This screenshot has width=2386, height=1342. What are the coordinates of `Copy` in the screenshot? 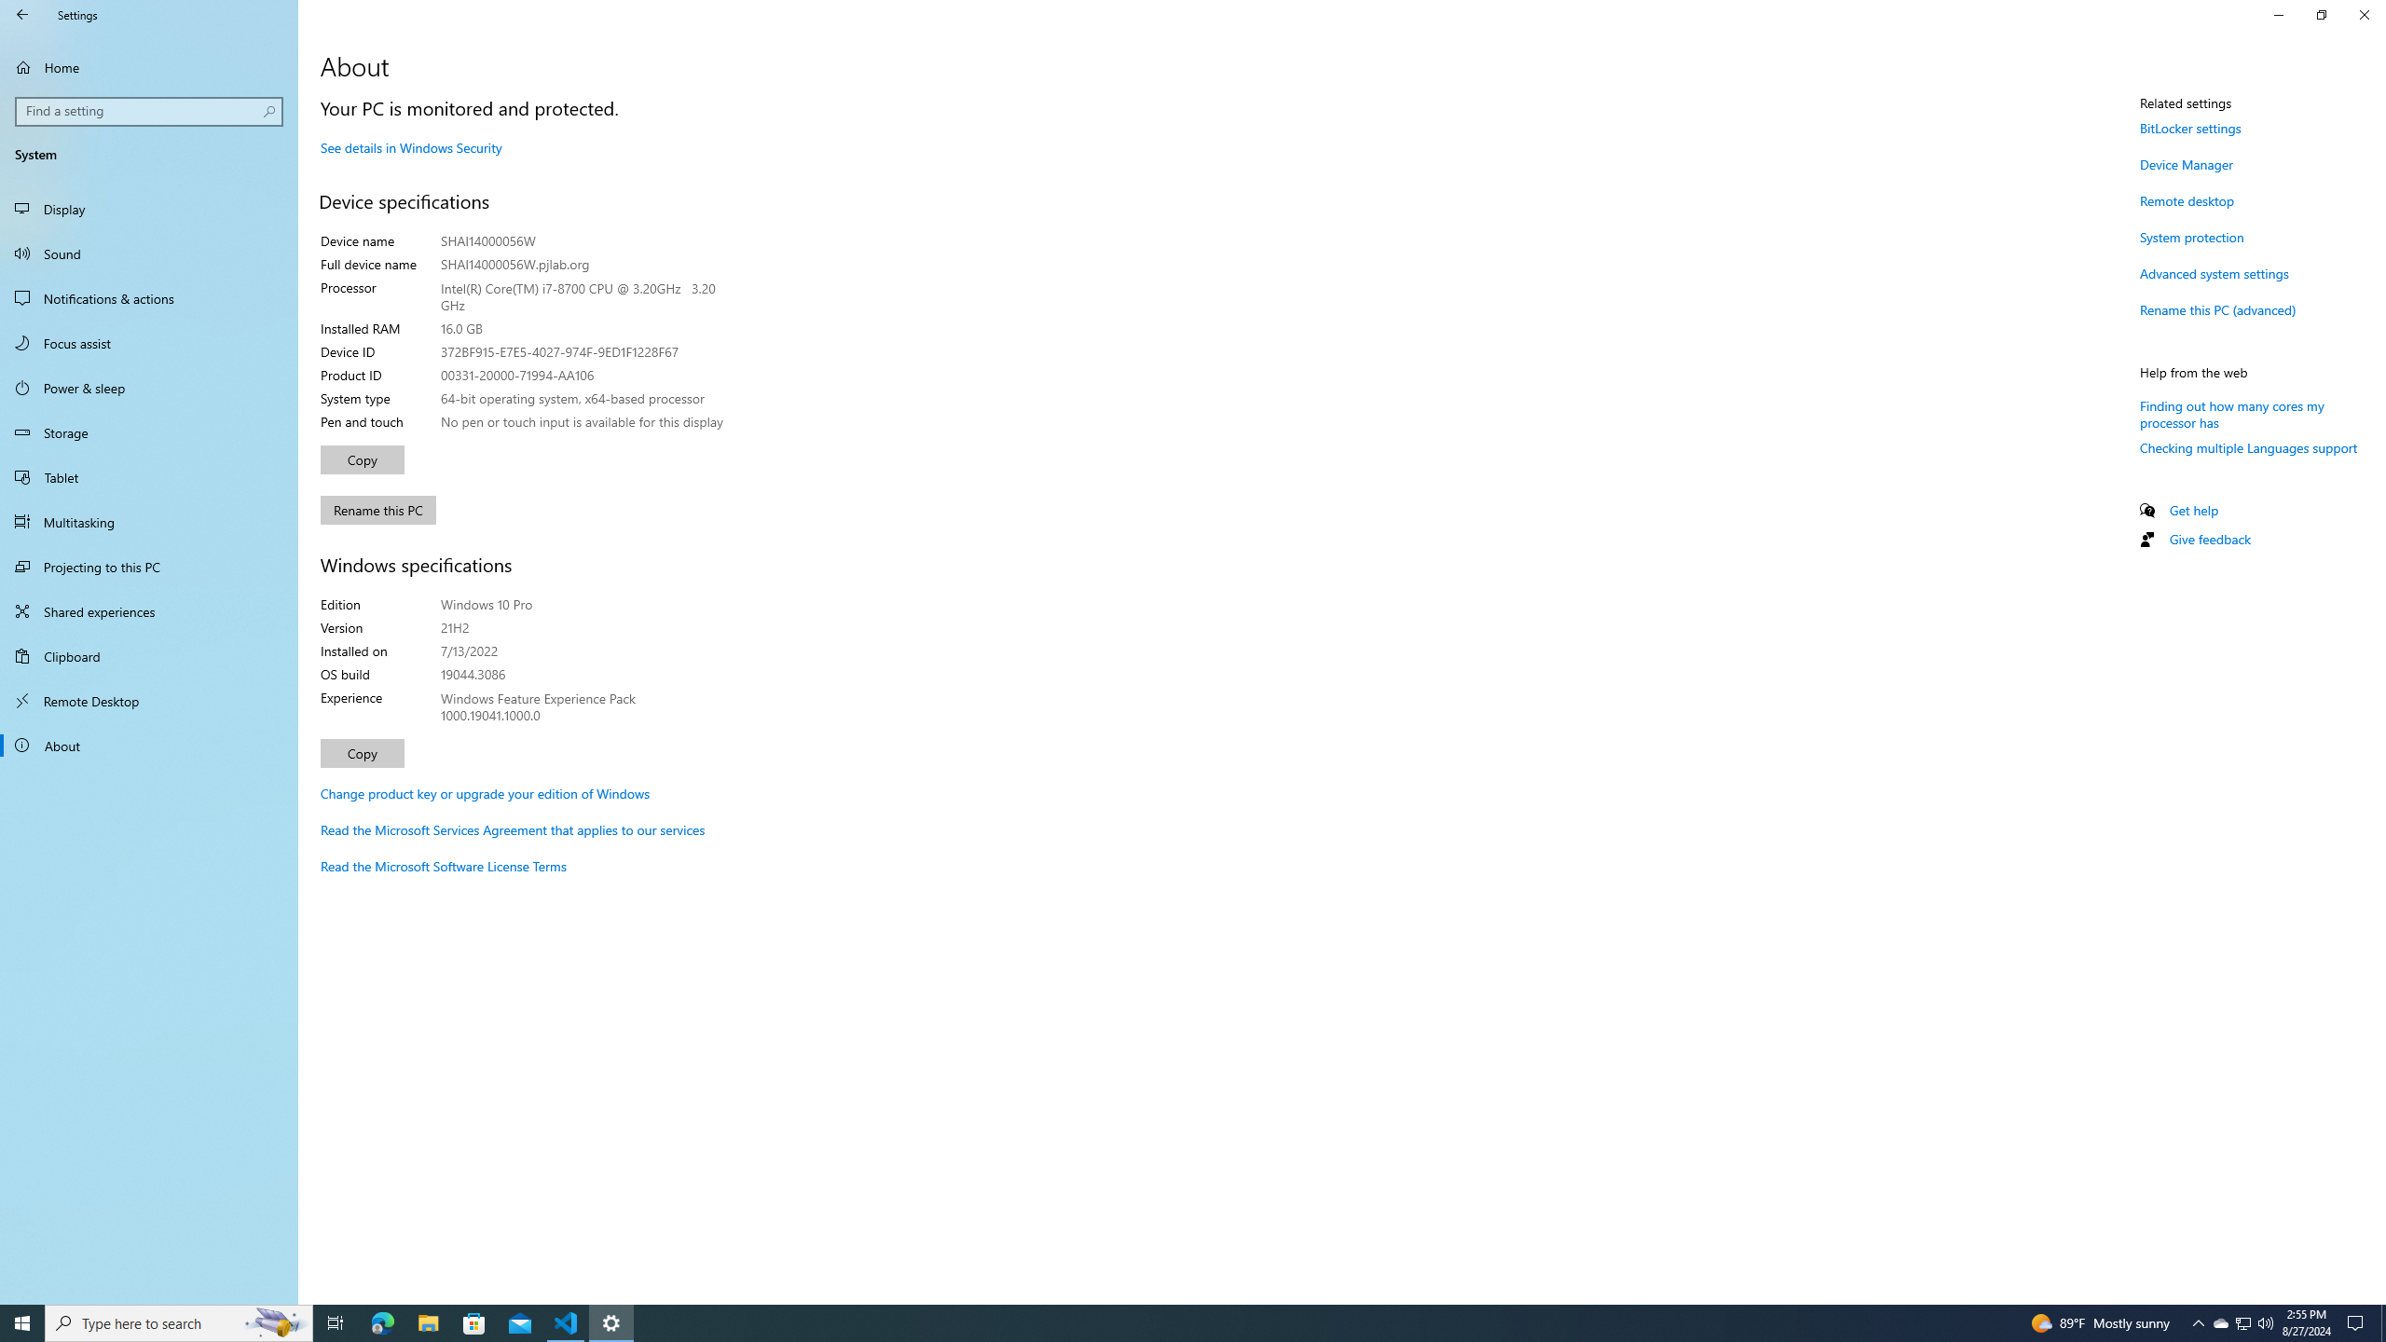 It's located at (363, 753).